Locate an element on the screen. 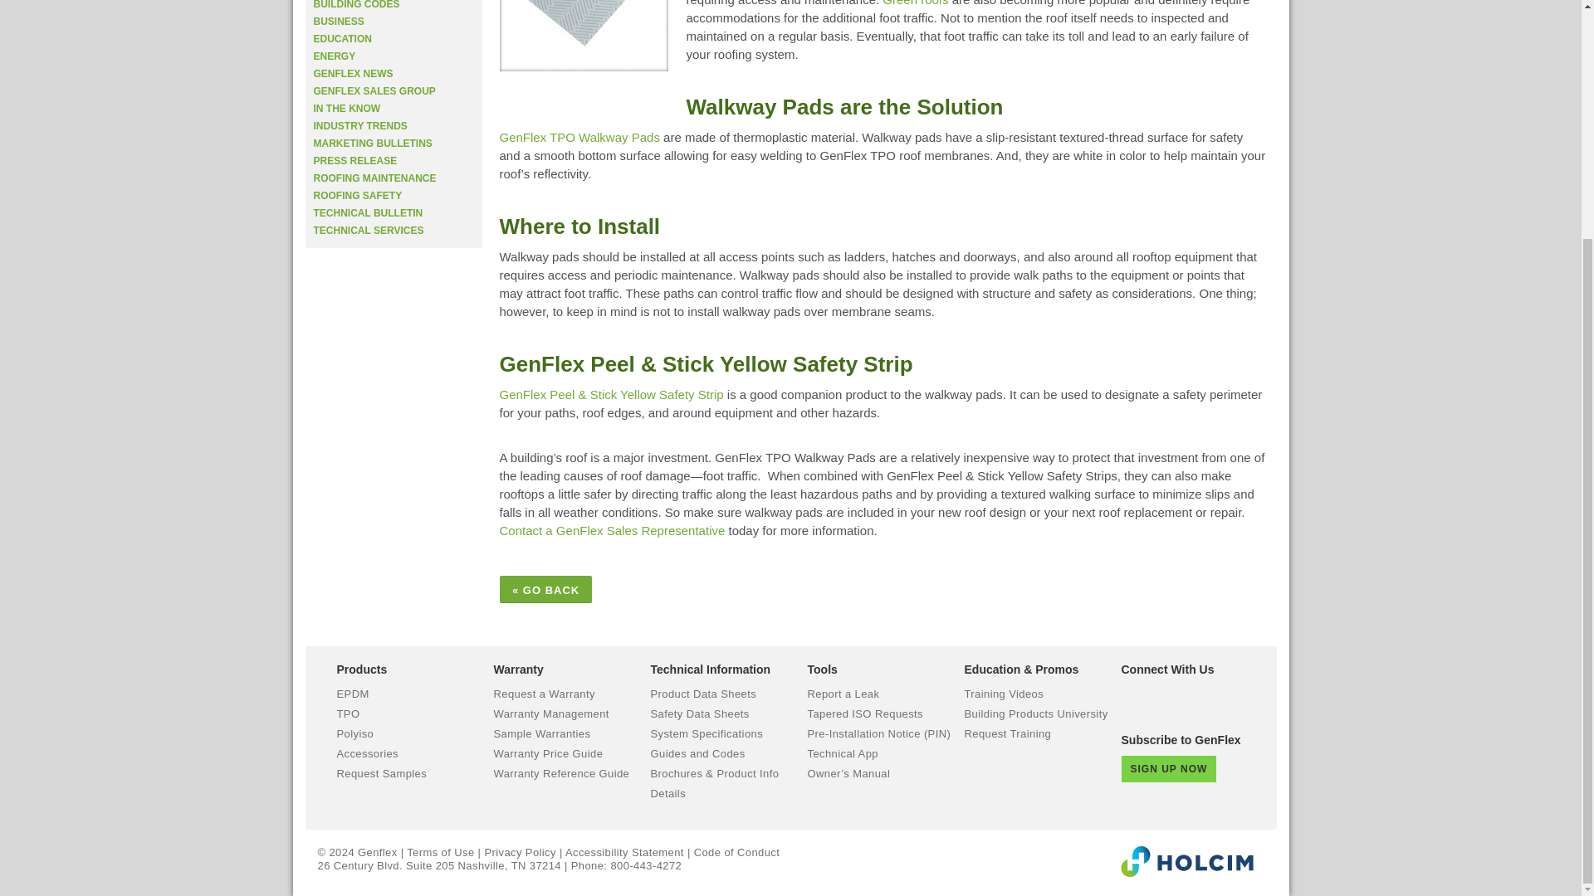  View all posts in GenFlex Sales Group is located at coordinates (374, 90).